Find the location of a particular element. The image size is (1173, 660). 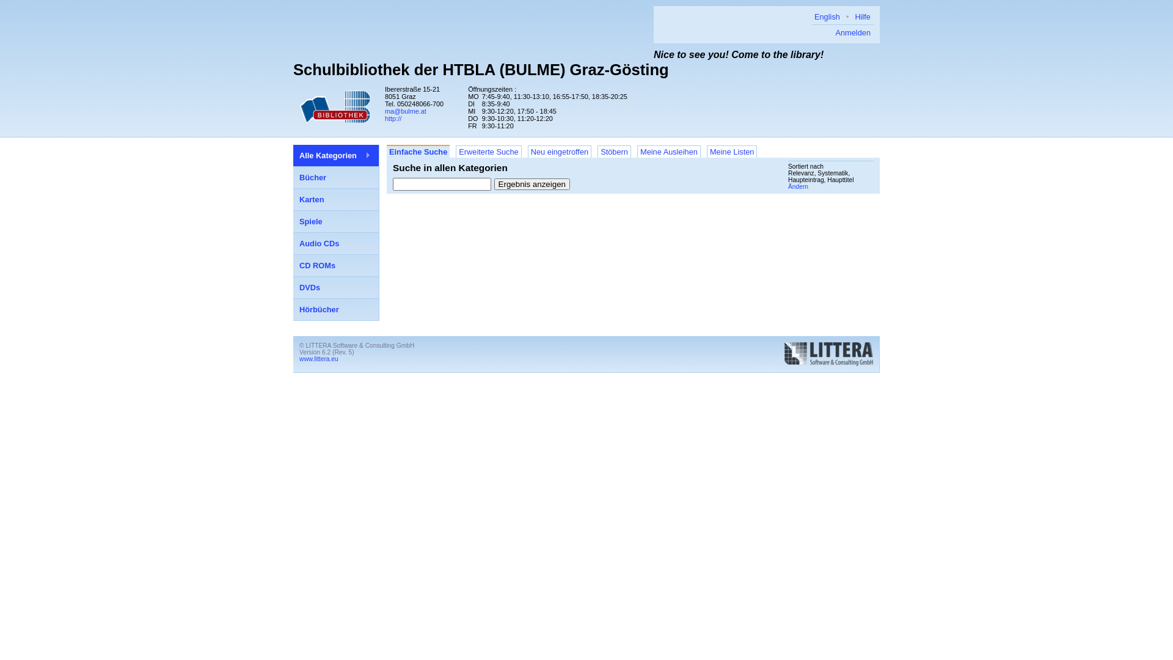

Spiele is located at coordinates (336, 222).